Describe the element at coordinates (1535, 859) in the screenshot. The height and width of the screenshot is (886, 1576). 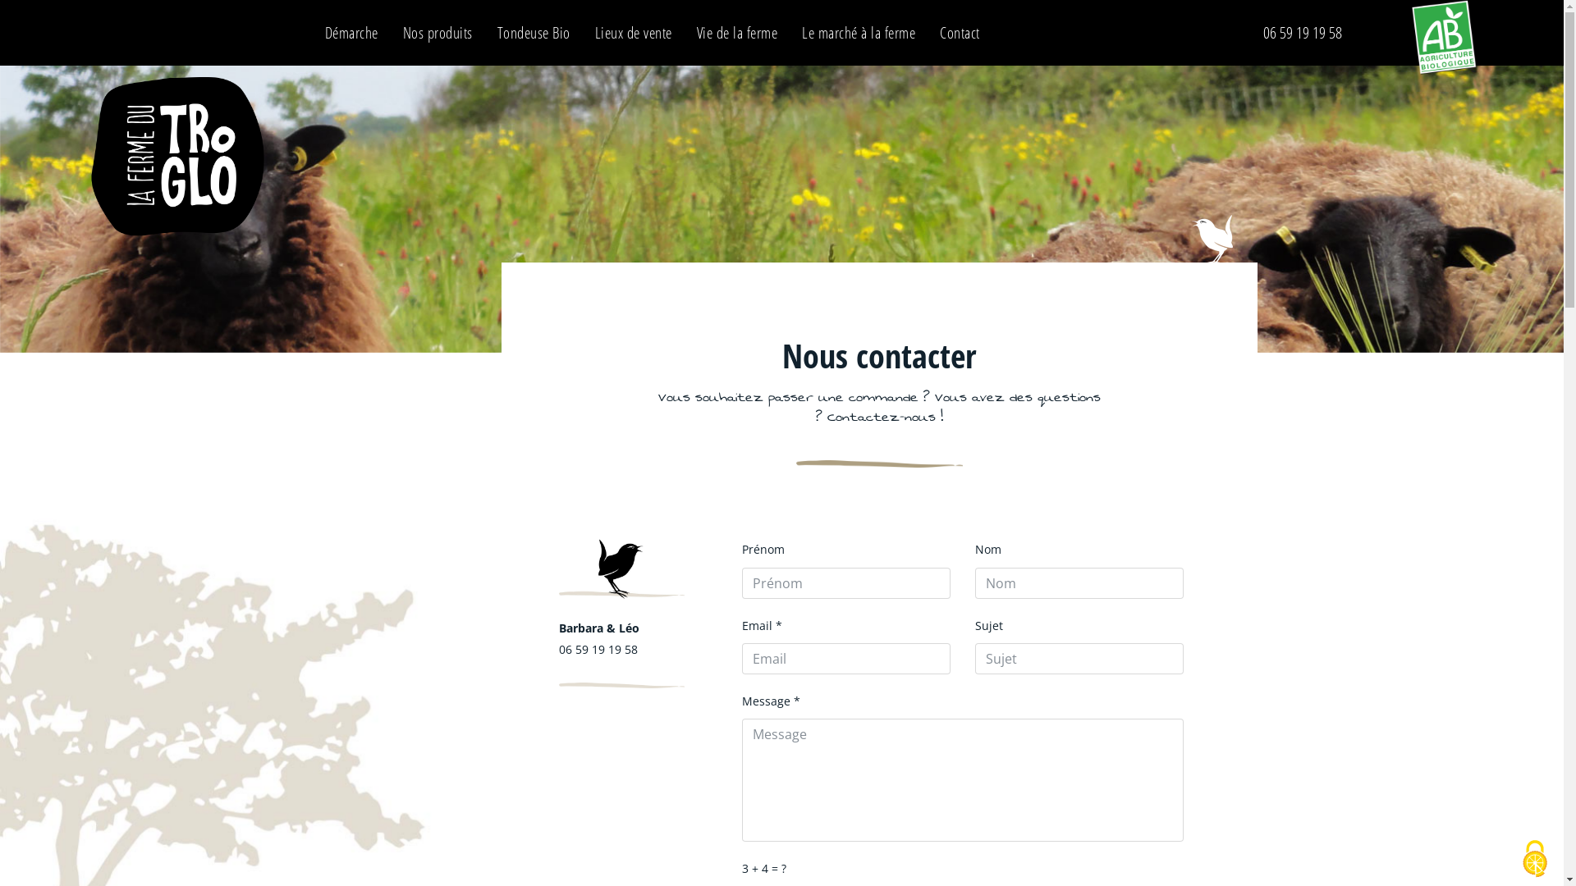
I see `Cookies (modal window)` at that location.